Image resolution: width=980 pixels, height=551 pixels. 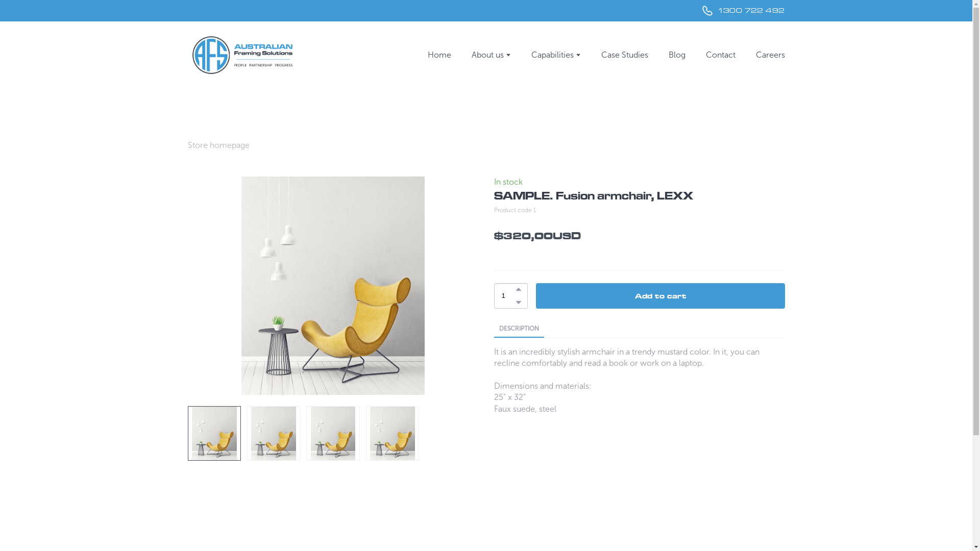 What do you see at coordinates (439, 55) in the screenshot?
I see `Home` at bounding box center [439, 55].